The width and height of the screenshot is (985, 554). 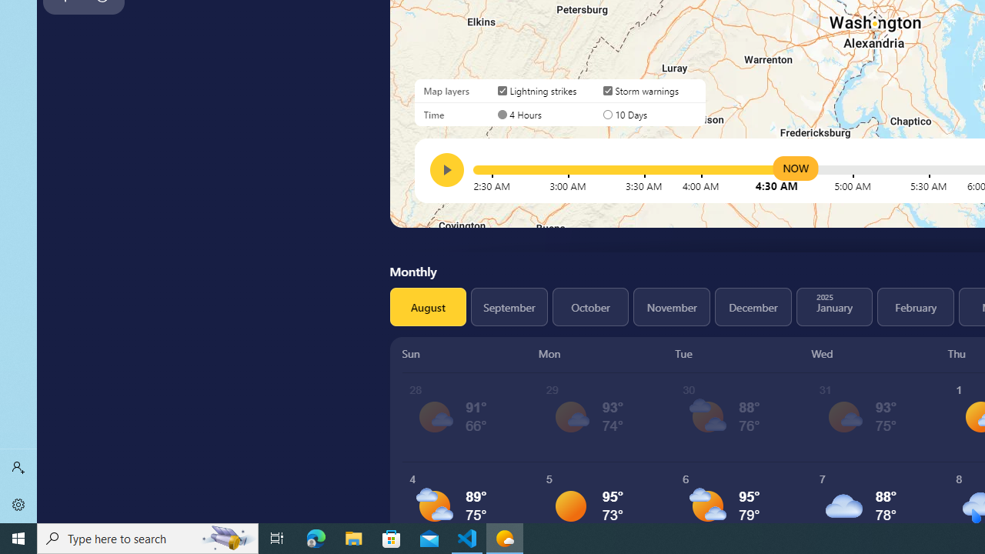 What do you see at coordinates (505, 539) in the screenshot?
I see `Weather - 1 running window` at bounding box center [505, 539].